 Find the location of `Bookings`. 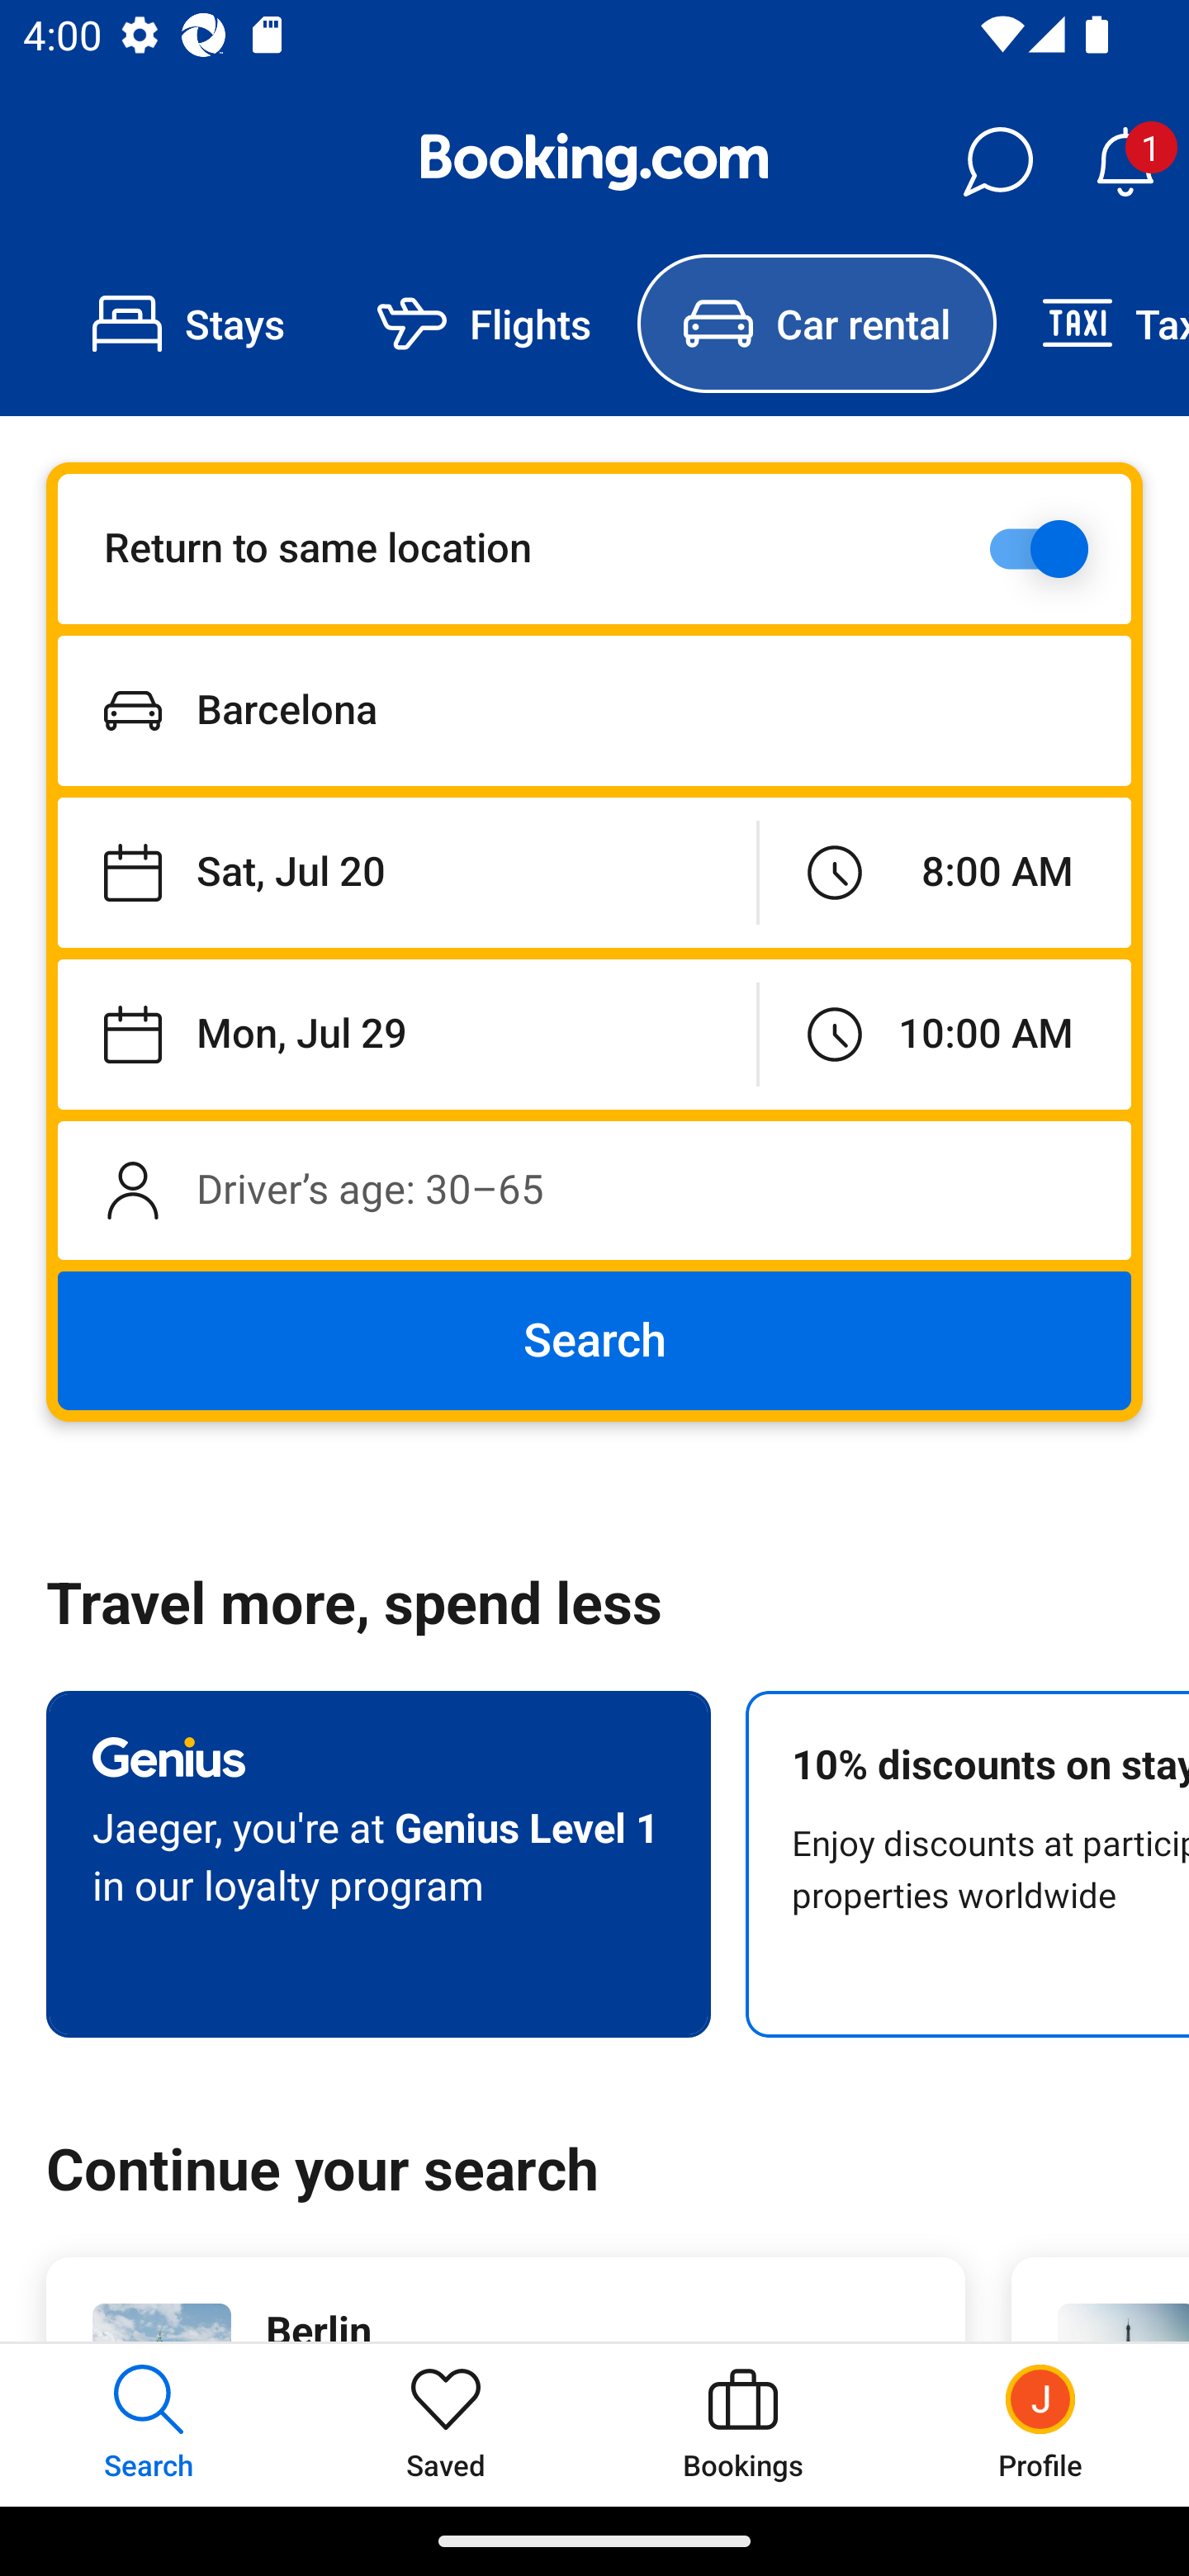

Bookings is located at coordinates (743, 2424).